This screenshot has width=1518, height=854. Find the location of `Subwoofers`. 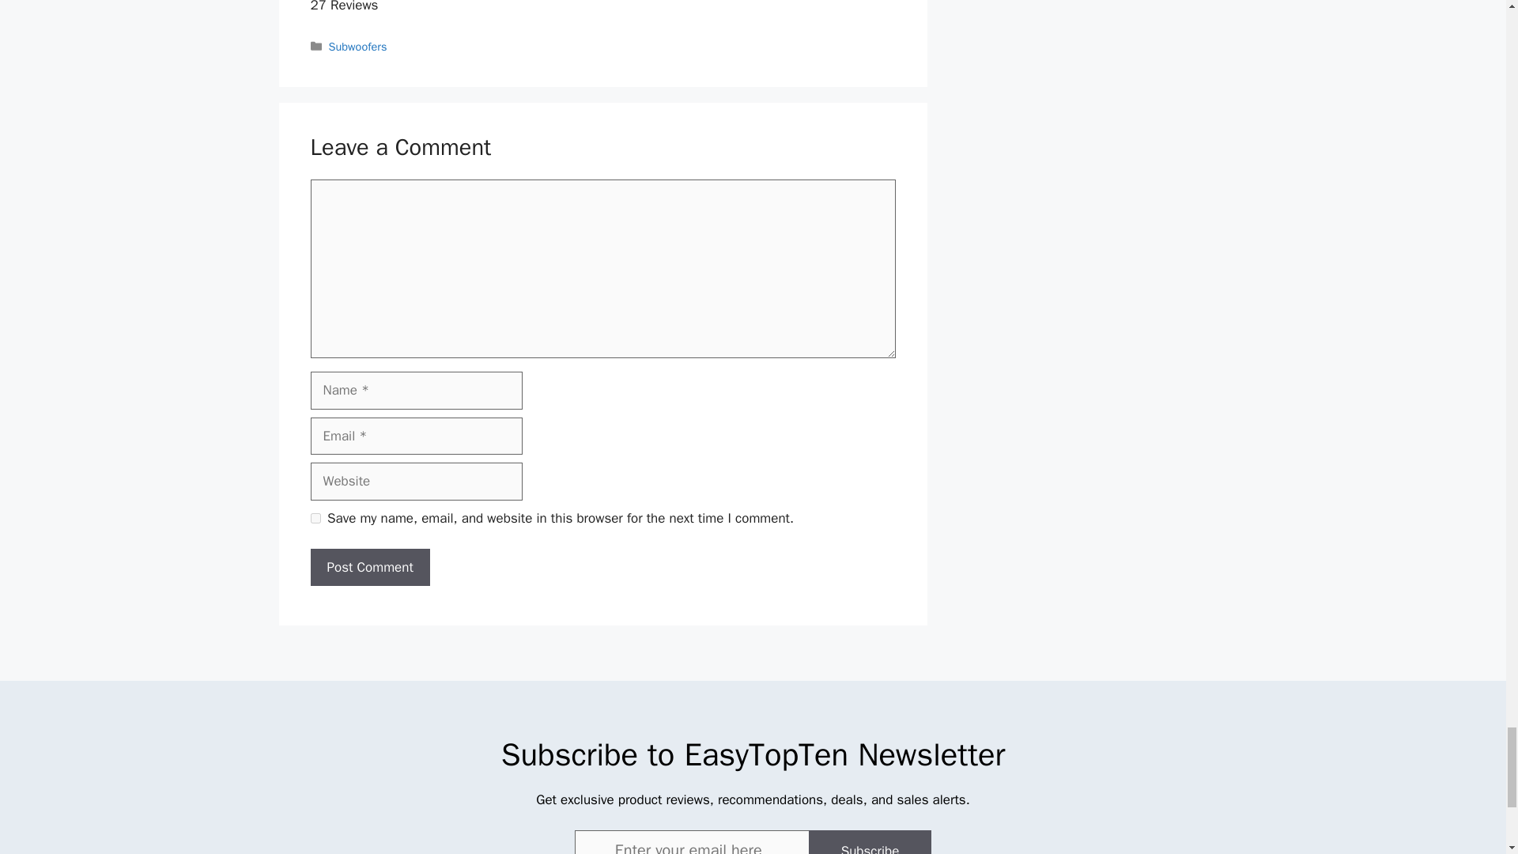

Subwoofers is located at coordinates (357, 46).